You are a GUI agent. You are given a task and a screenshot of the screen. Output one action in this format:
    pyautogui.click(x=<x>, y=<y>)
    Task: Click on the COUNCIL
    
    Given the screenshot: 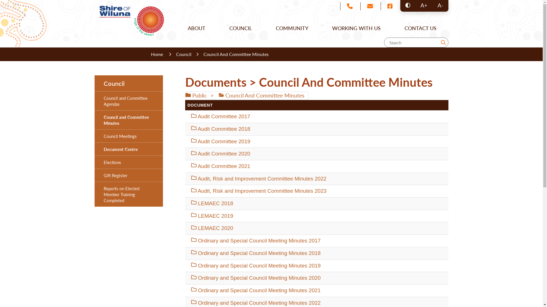 What is the action you would take?
    pyautogui.click(x=240, y=28)
    